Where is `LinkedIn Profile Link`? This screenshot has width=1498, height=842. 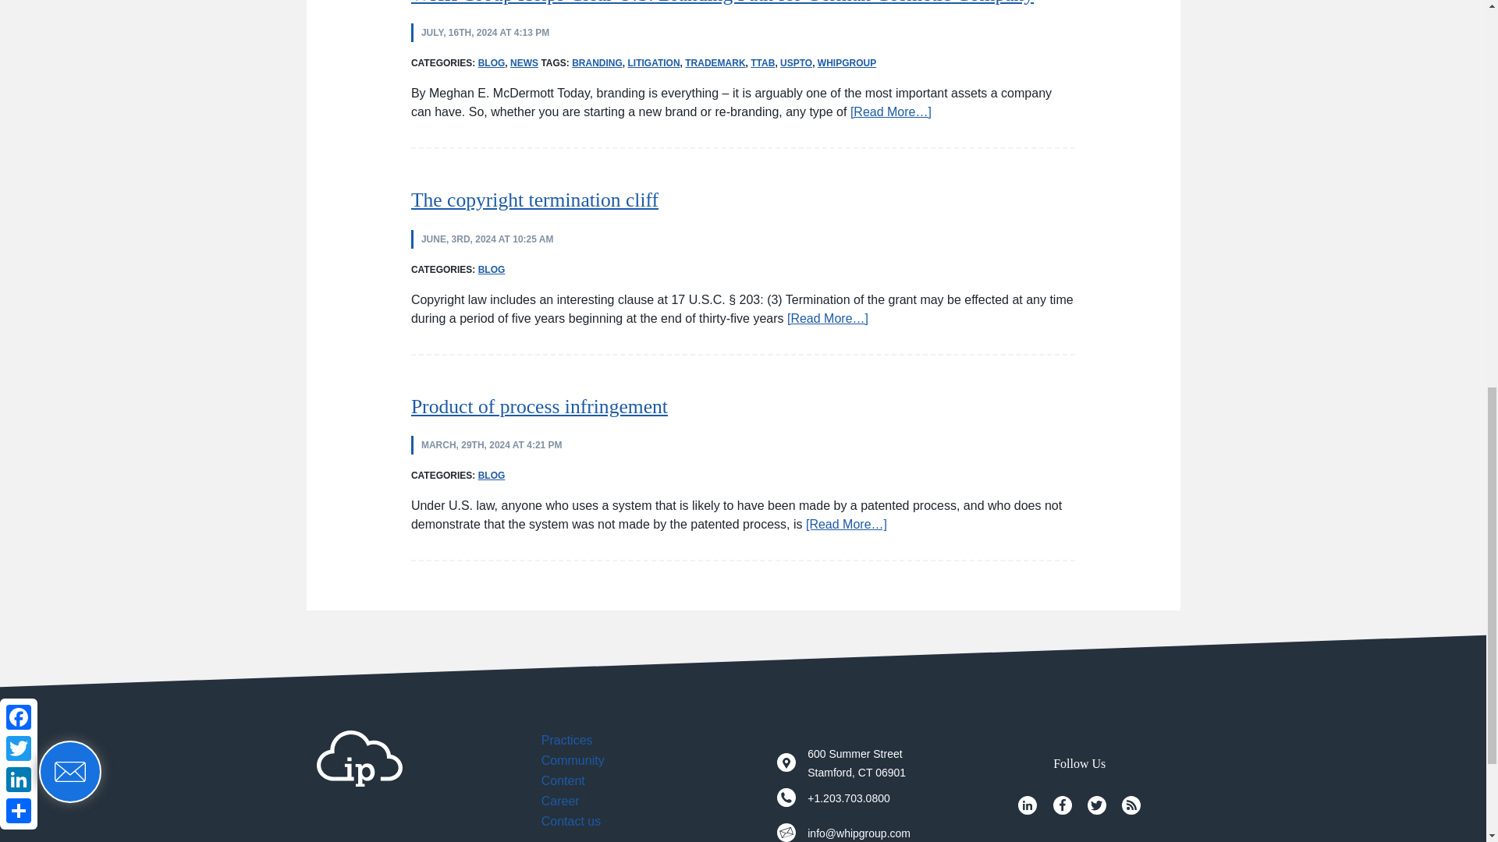 LinkedIn Profile Link is located at coordinates (1027, 805).